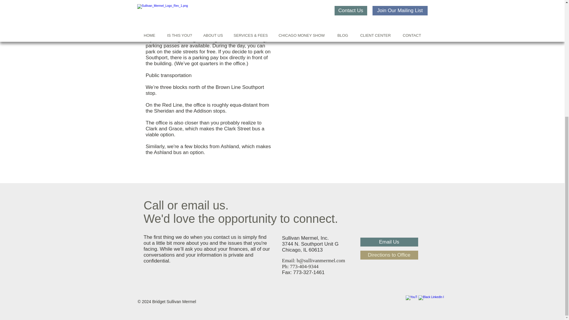 The image size is (569, 320). I want to click on Directions to Office, so click(389, 255).